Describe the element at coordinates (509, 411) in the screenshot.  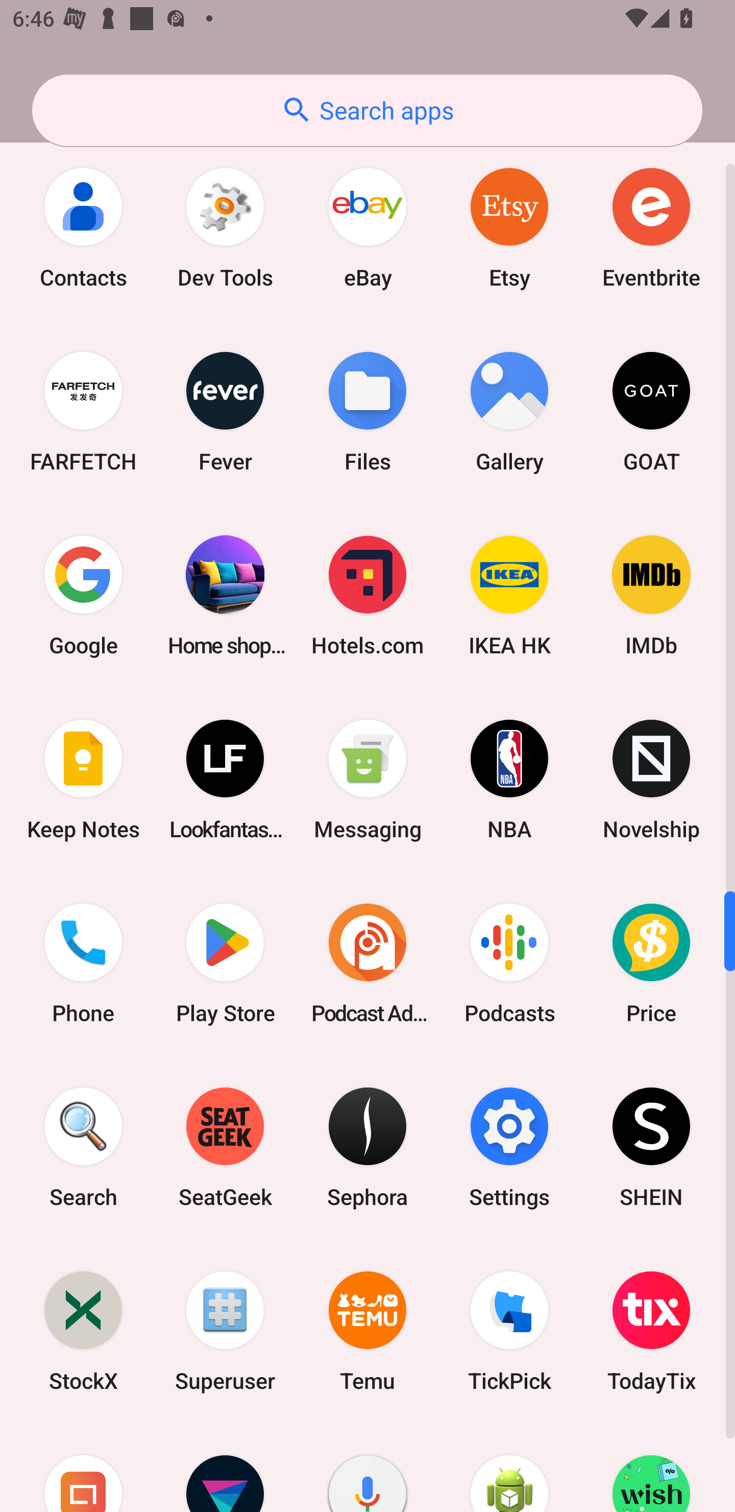
I see `Gallery` at that location.